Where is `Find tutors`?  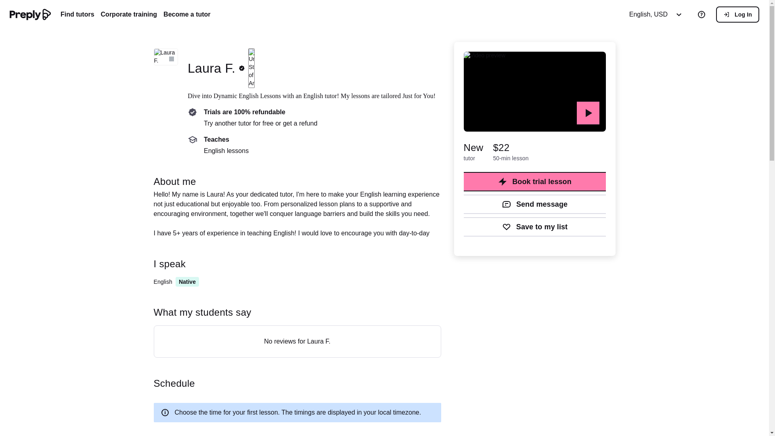 Find tutors is located at coordinates (77, 14).